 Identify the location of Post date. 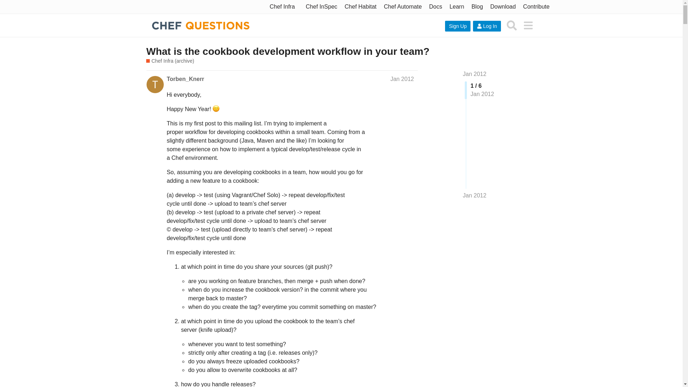
(402, 79).